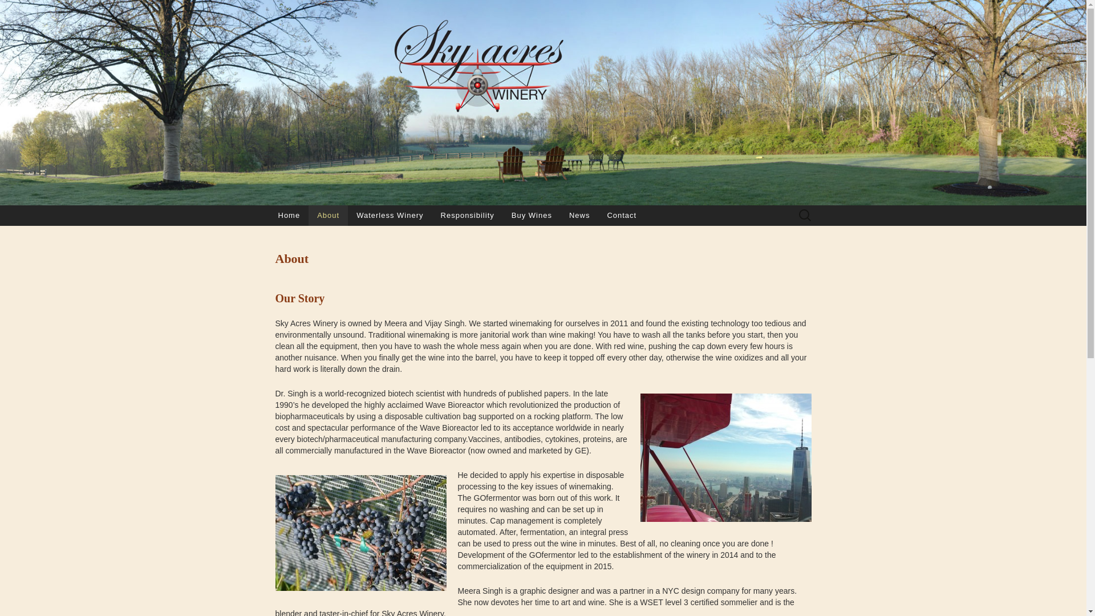  Describe the element at coordinates (579, 216) in the screenshot. I see `News` at that location.